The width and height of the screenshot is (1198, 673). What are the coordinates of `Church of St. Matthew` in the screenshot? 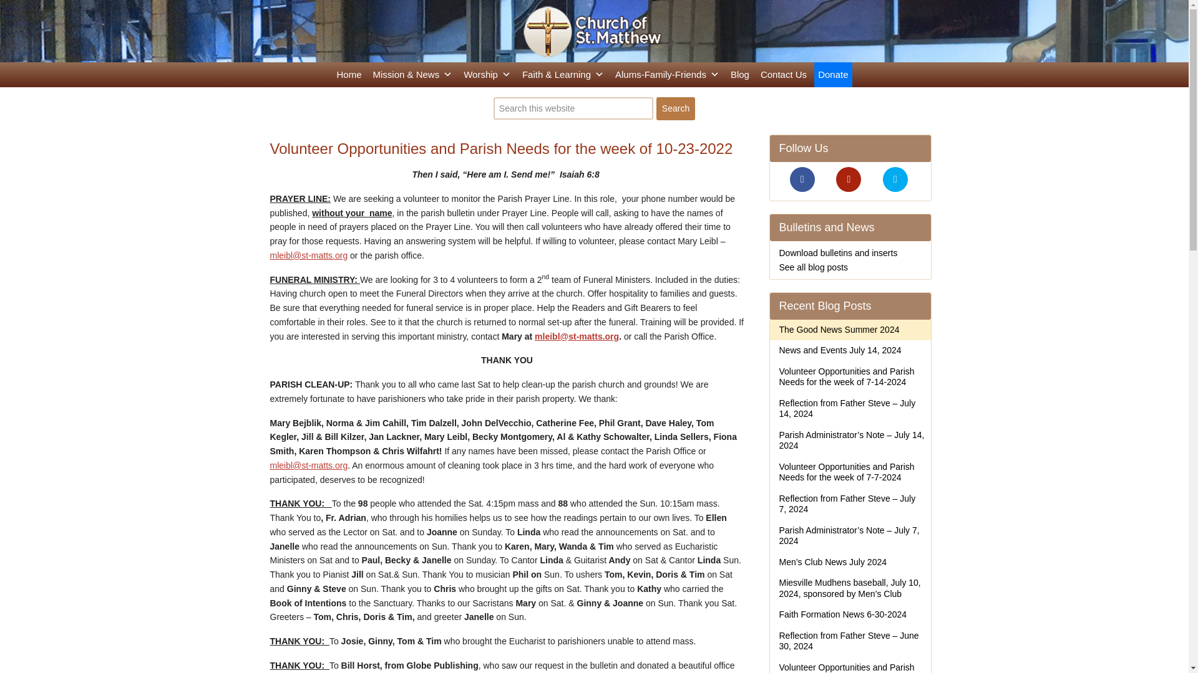 It's located at (594, 32).